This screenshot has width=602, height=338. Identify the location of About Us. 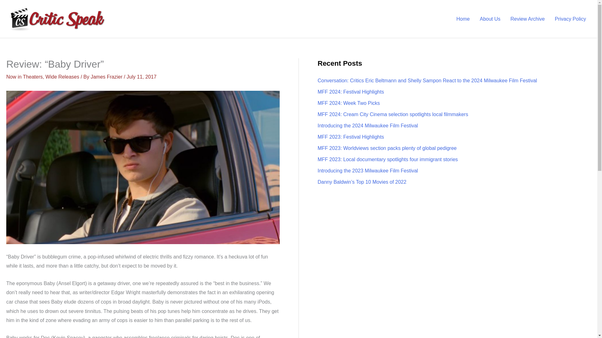
(490, 19).